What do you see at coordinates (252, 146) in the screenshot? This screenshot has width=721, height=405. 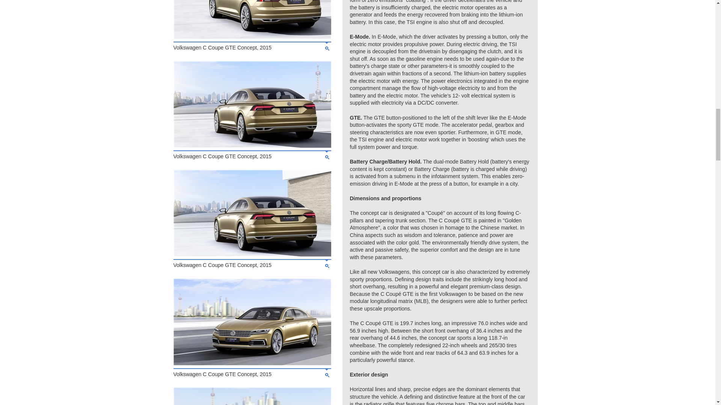 I see `Volkswagen C Coupe GTE Concept, 2015` at bounding box center [252, 146].